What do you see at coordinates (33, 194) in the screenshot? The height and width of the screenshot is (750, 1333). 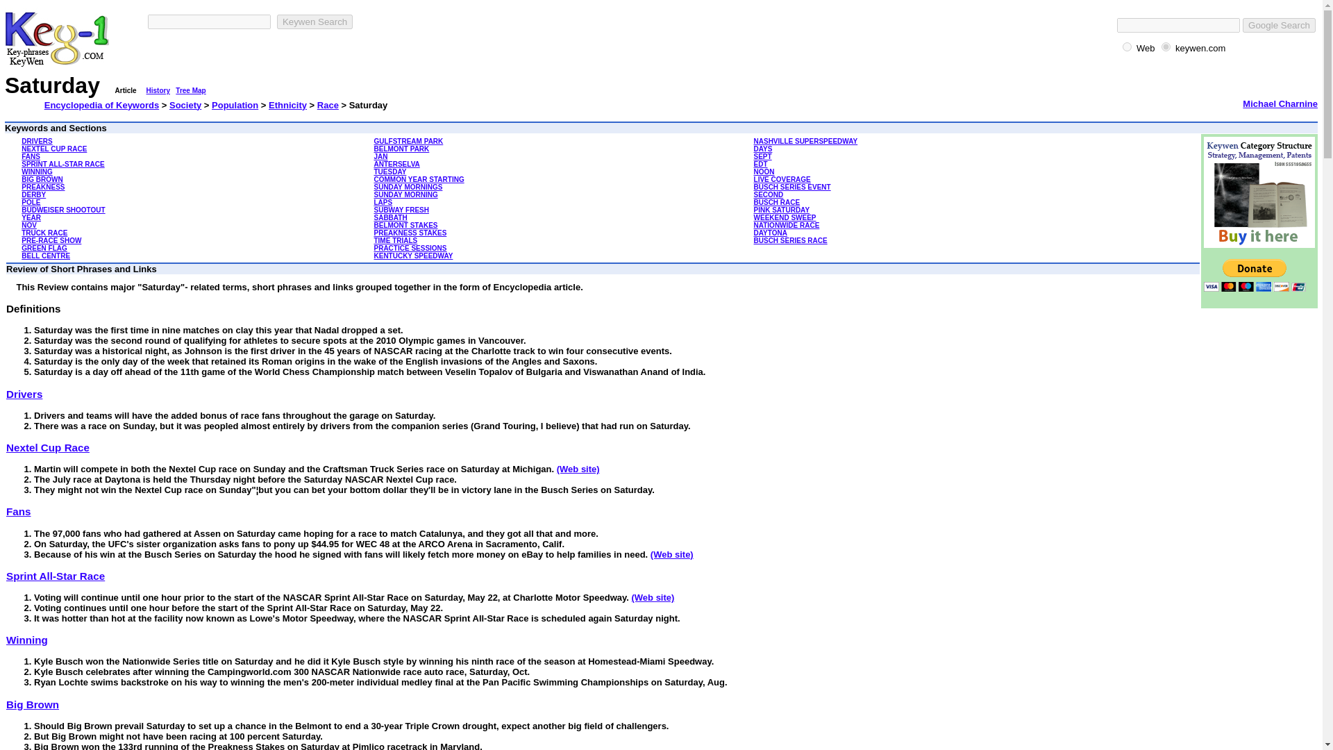 I see `DERBY` at bounding box center [33, 194].